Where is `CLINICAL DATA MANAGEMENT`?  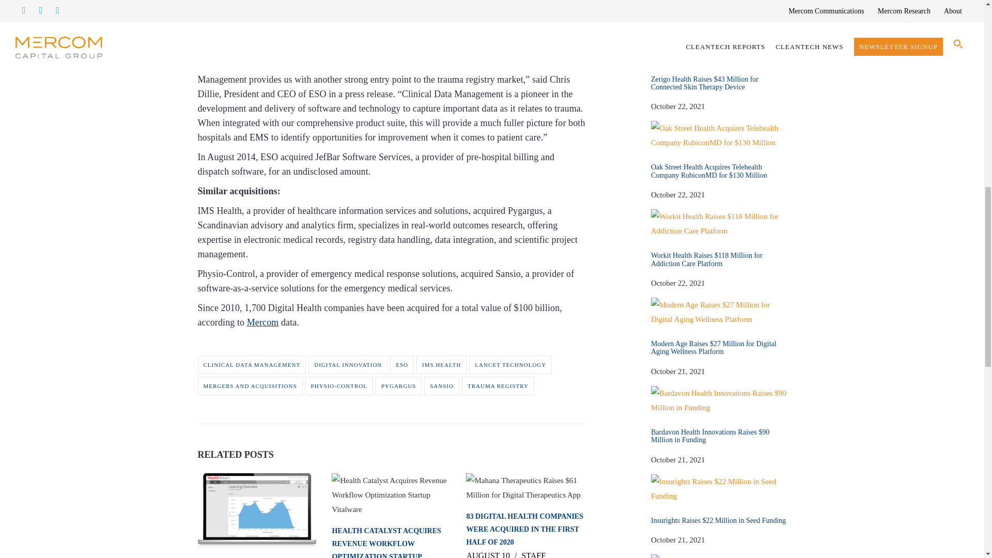
CLINICAL DATA MANAGEMENT is located at coordinates (251, 364).